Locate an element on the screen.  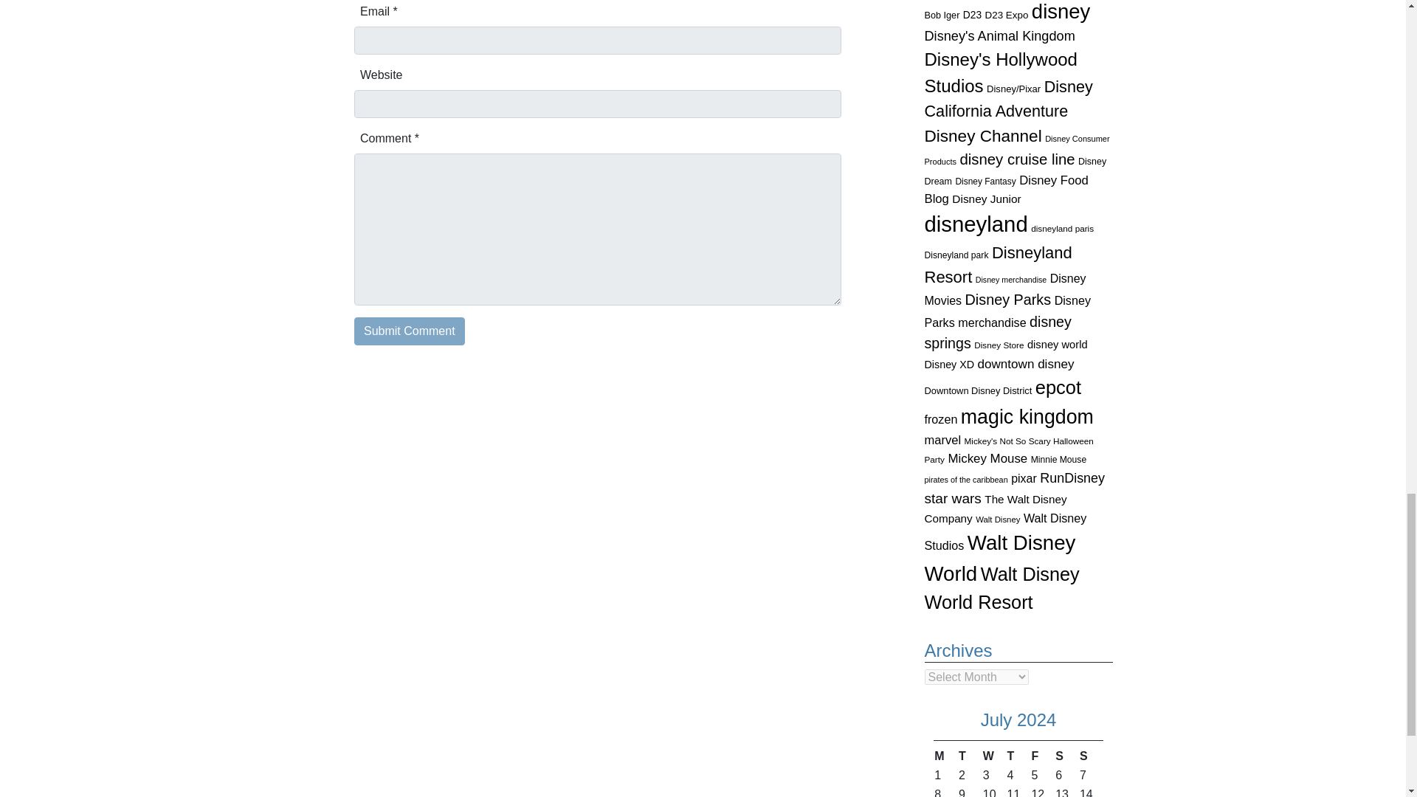
Tuesday is located at coordinates (970, 756).